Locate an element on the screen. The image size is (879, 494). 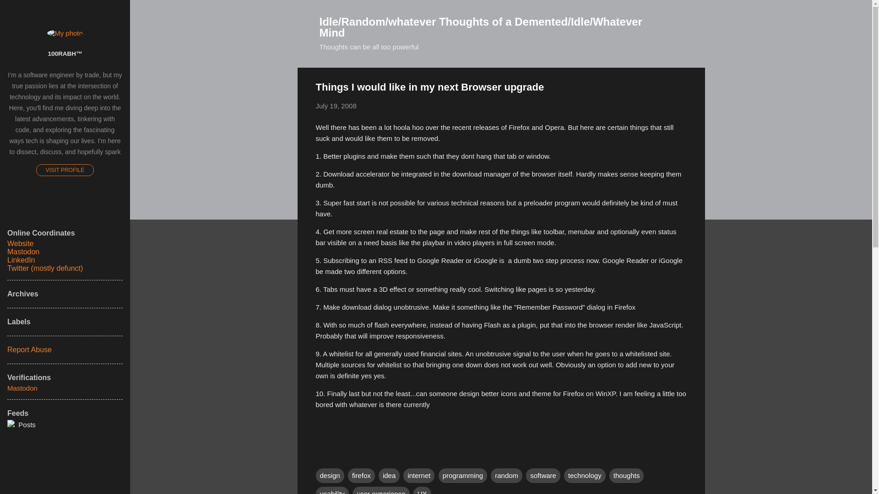
firefox is located at coordinates (362, 476).